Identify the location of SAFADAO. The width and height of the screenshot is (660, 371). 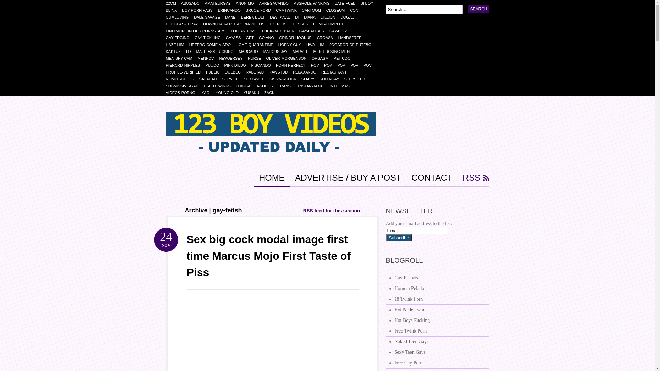
(210, 79).